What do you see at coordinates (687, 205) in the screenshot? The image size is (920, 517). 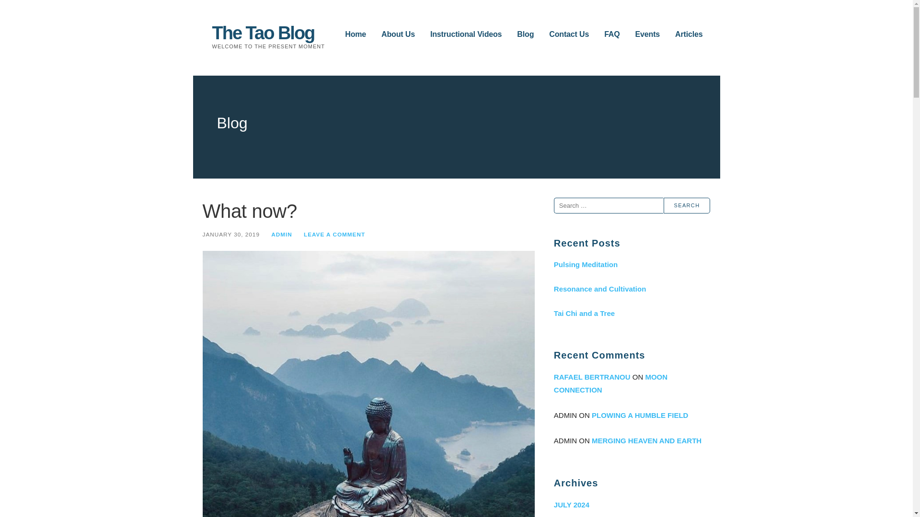 I see `Search` at bounding box center [687, 205].